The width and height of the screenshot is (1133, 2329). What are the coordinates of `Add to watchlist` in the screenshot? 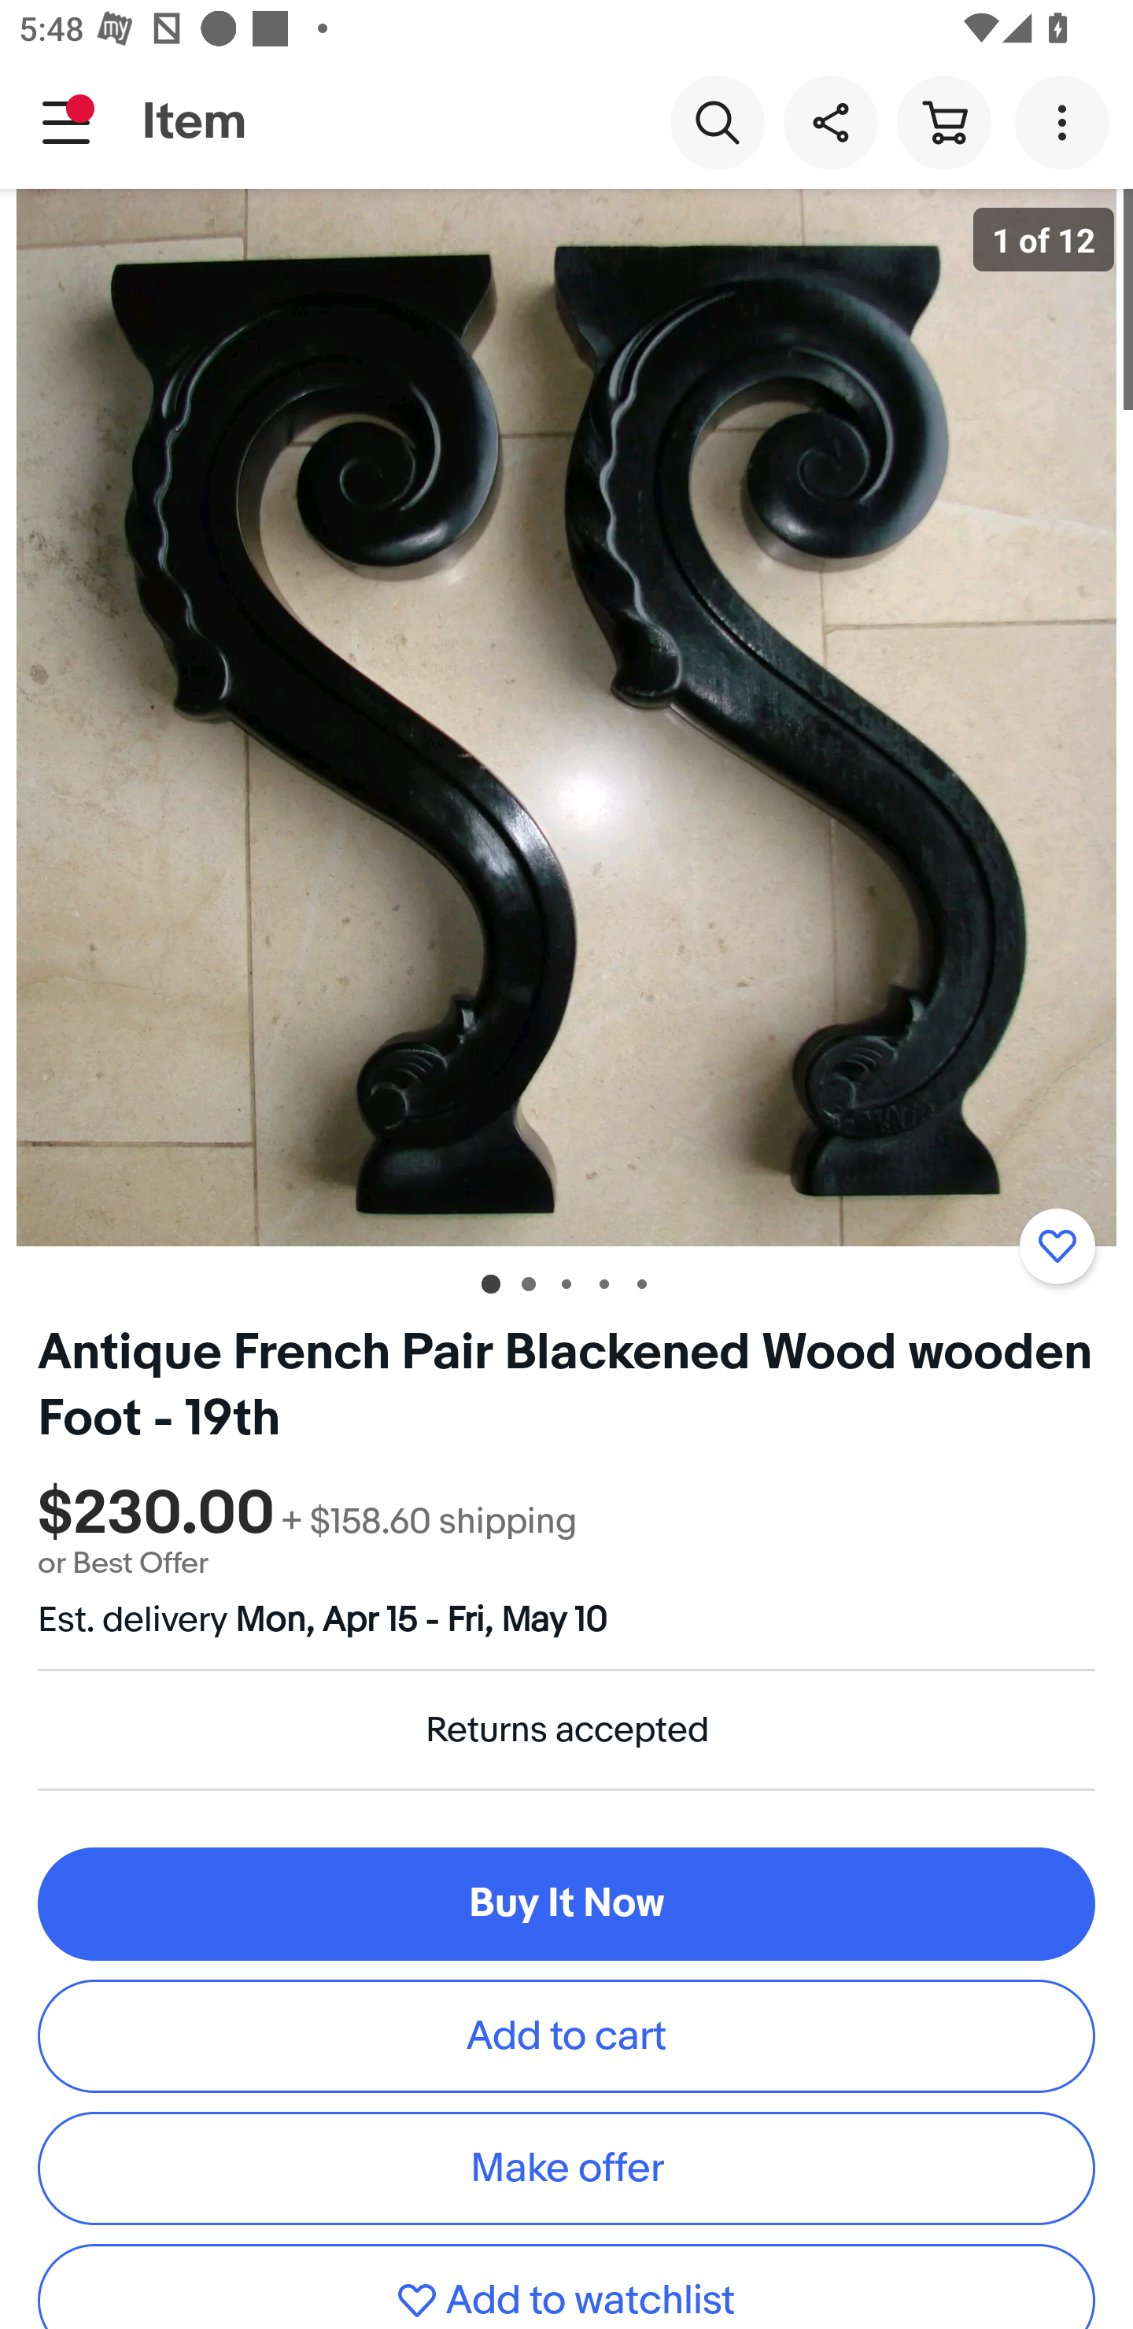 It's located at (1057, 1246).